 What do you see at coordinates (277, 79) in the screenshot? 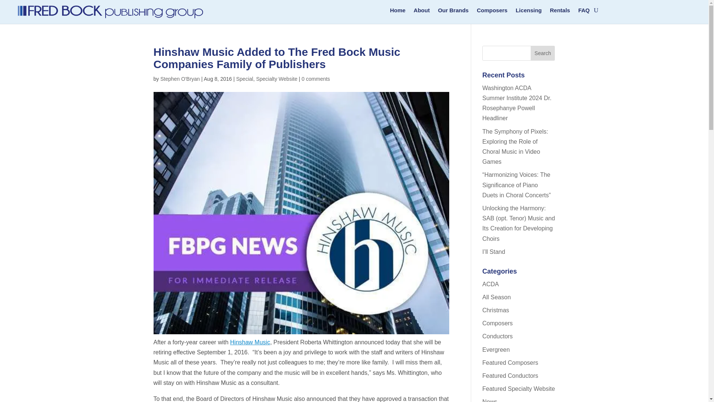
I see `Specialty Website` at bounding box center [277, 79].